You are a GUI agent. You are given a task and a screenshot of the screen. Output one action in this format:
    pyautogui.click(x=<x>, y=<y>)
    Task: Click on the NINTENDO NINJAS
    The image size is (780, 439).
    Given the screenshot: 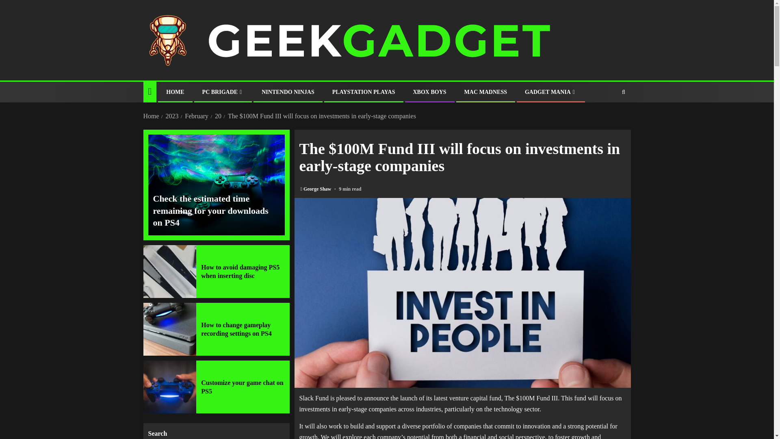 What is the action you would take?
    pyautogui.click(x=288, y=92)
    